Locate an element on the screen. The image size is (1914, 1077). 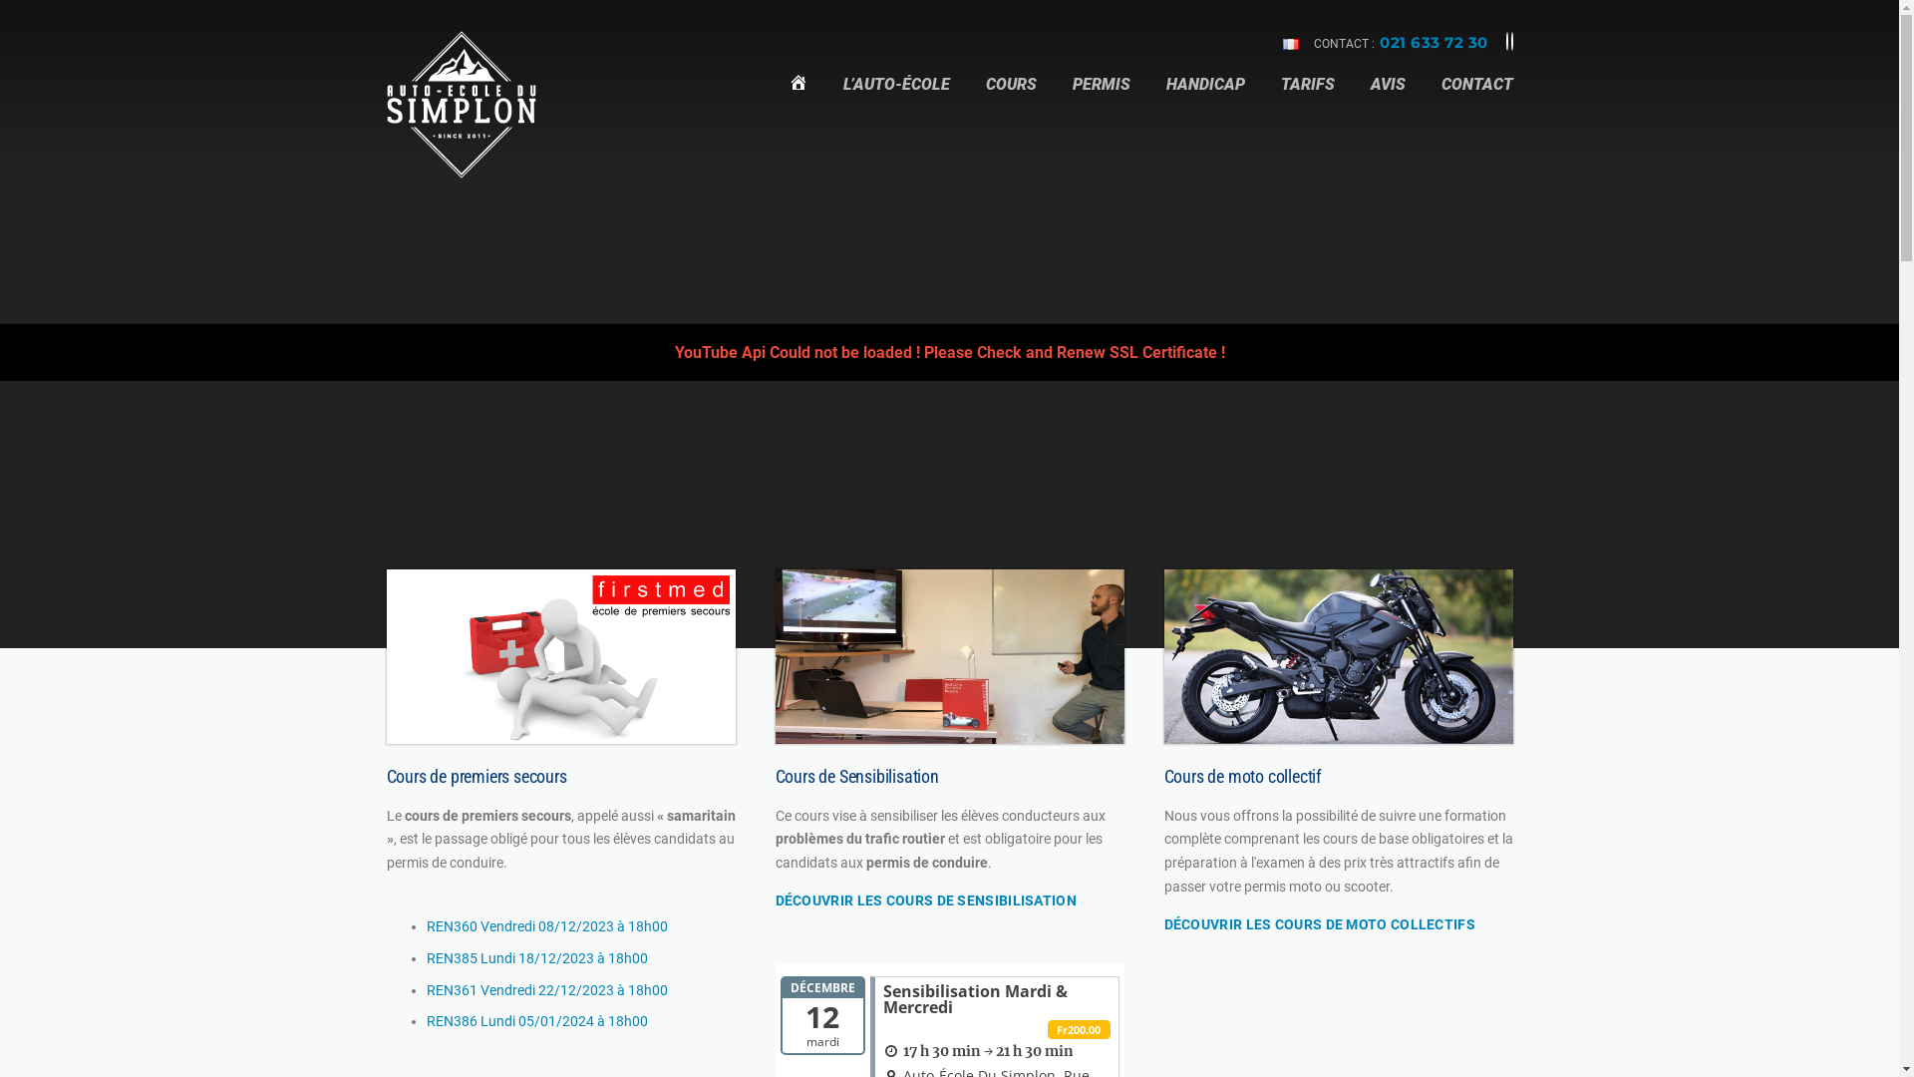
CONTACT is located at coordinates (1468, 98).